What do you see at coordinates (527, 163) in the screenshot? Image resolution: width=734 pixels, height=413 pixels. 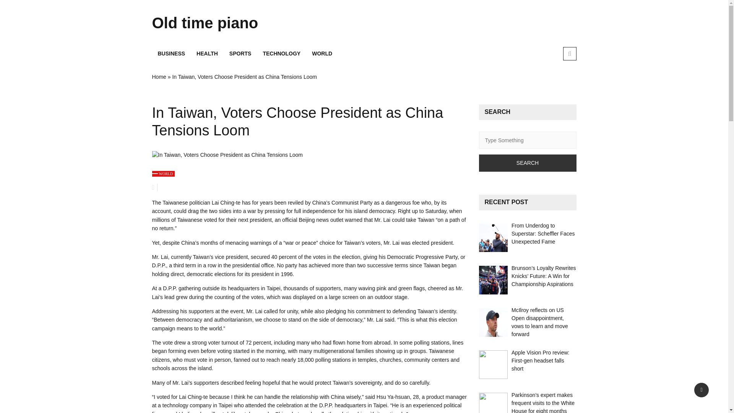 I see `Search` at bounding box center [527, 163].